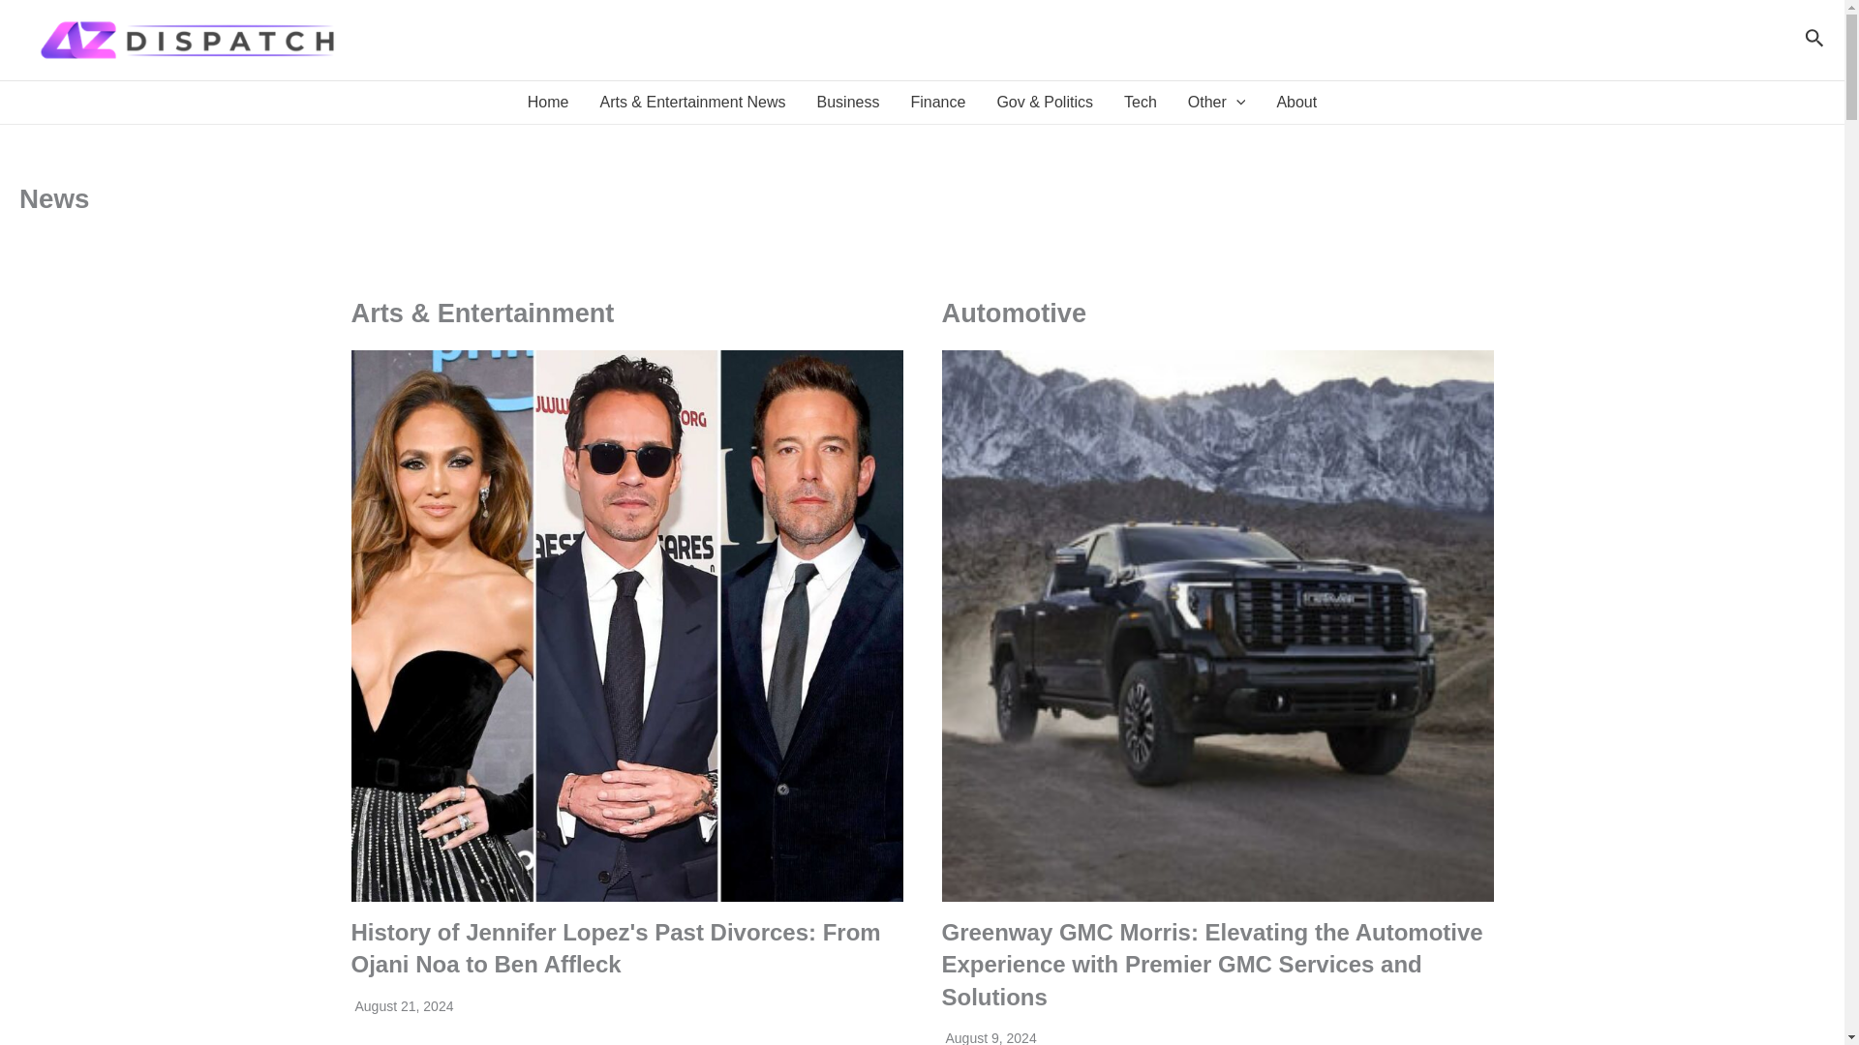  I want to click on About, so click(1295, 103).